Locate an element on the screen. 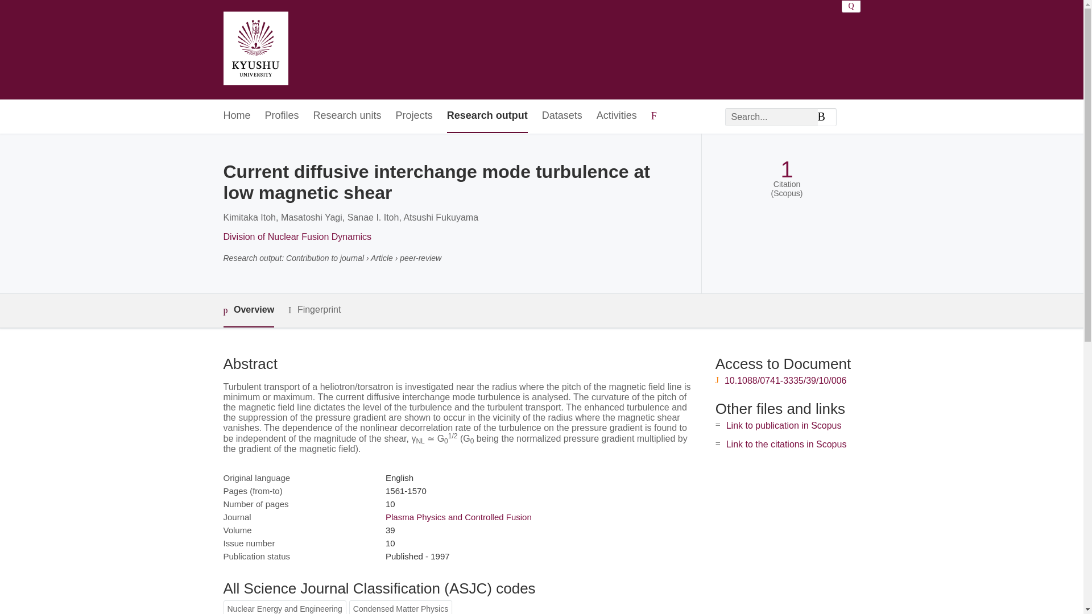 This screenshot has height=614, width=1092. Home is located at coordinates (236, 116).